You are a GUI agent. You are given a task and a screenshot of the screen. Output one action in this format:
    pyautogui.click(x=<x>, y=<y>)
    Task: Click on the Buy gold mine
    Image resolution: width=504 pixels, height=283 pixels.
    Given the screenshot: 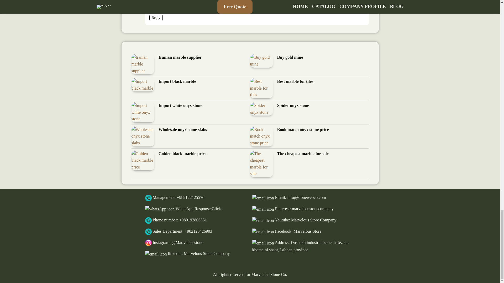 What is the action you would take?
    pyautogui.click(x=290, y=58)
    